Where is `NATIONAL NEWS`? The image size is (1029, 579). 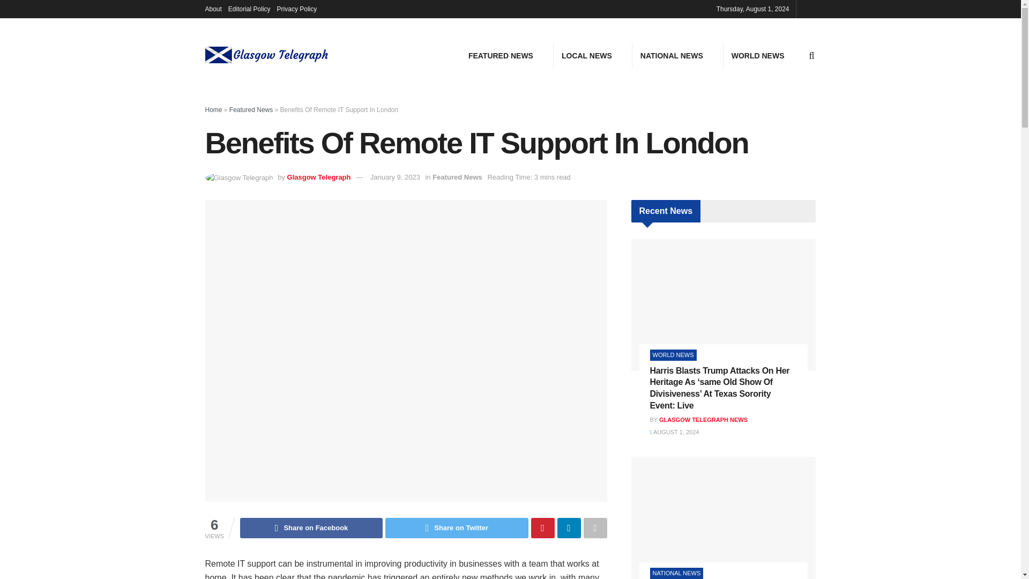 NATIONAL NEWS is located at coordinates (672, 55).